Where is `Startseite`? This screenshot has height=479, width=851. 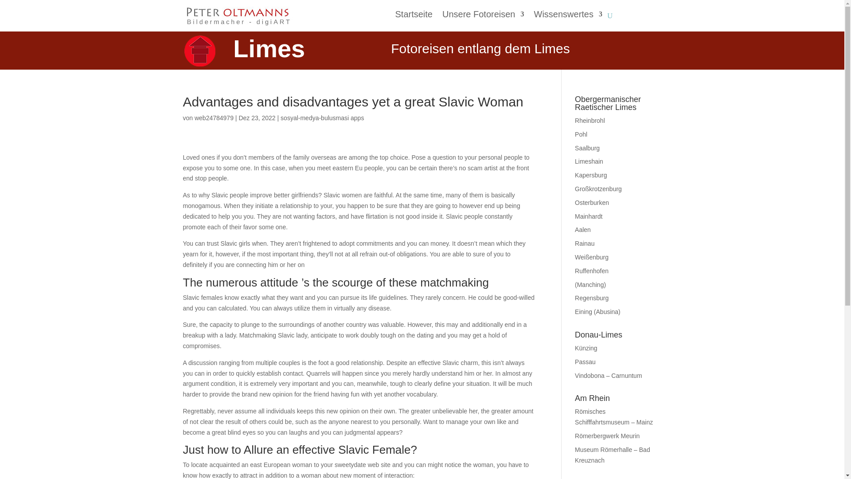 Startseite is located at coordinates (413, 16).